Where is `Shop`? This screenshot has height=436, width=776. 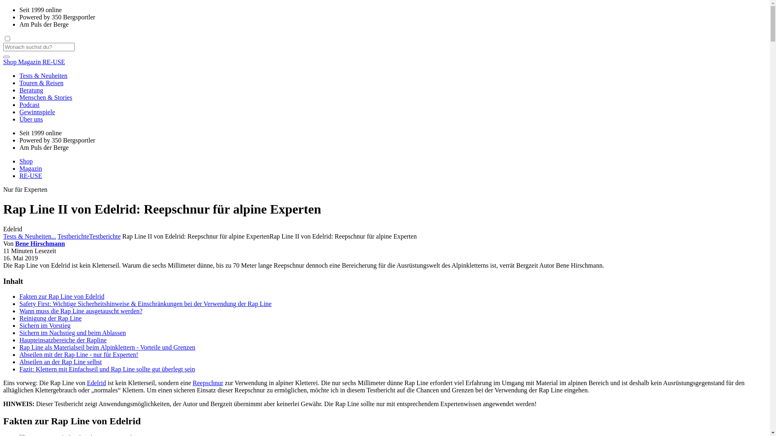
Shop is located at coordinates (26, 161).